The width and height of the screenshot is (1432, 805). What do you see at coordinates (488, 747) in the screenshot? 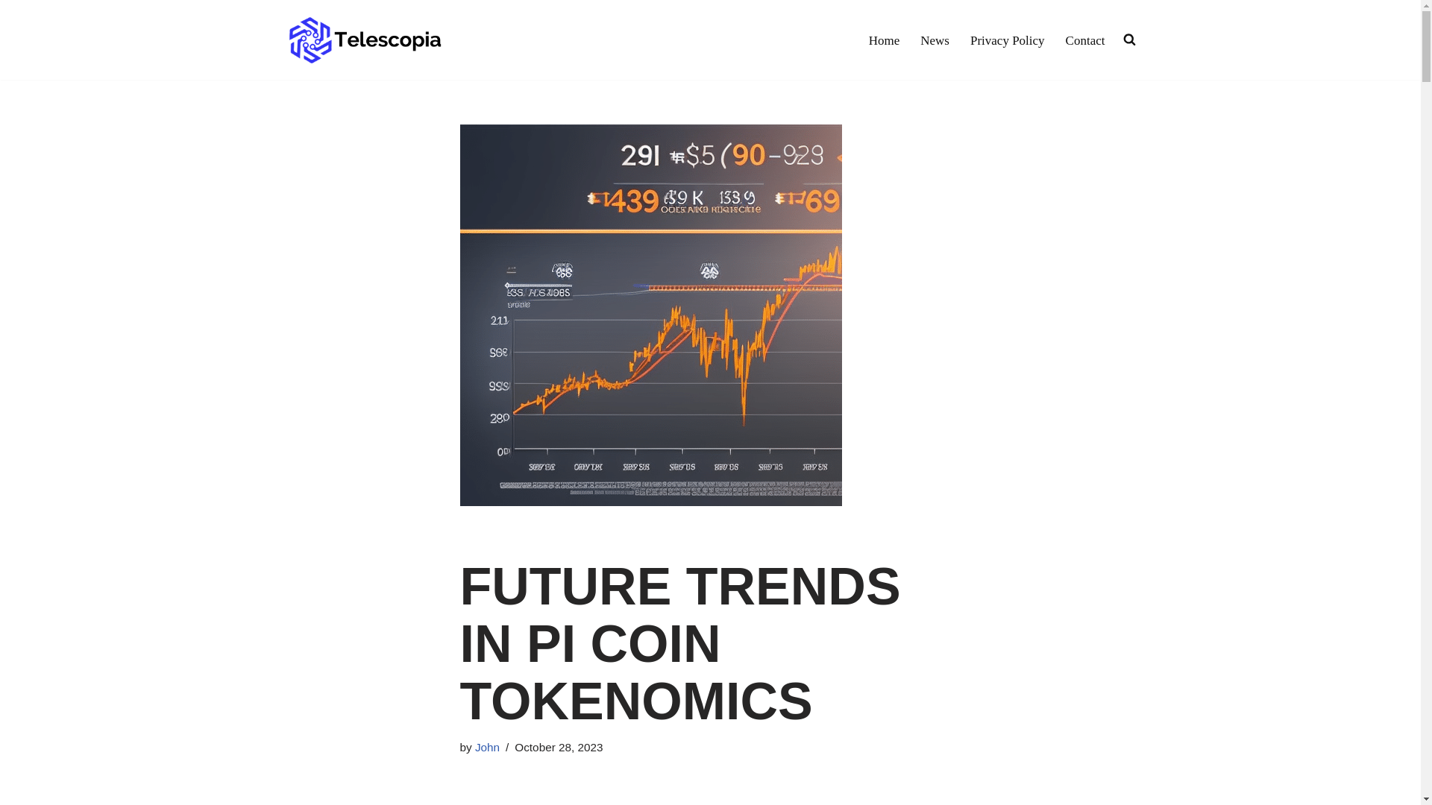
I see `Posts by John` at bounding box center [488, 747].